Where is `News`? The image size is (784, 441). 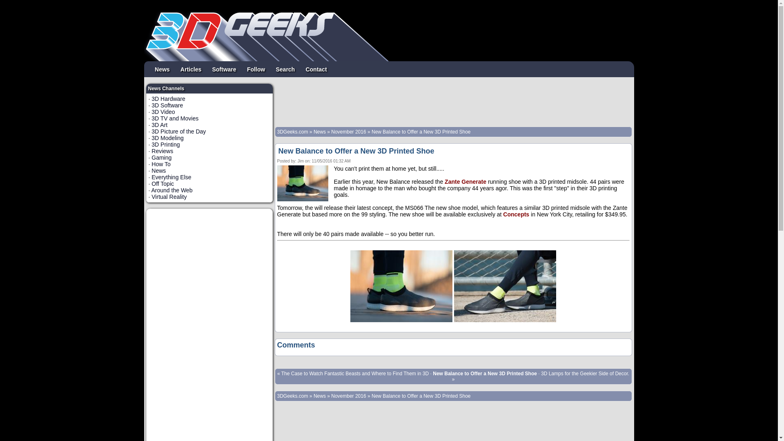 News is located at coordinates (163, 69).